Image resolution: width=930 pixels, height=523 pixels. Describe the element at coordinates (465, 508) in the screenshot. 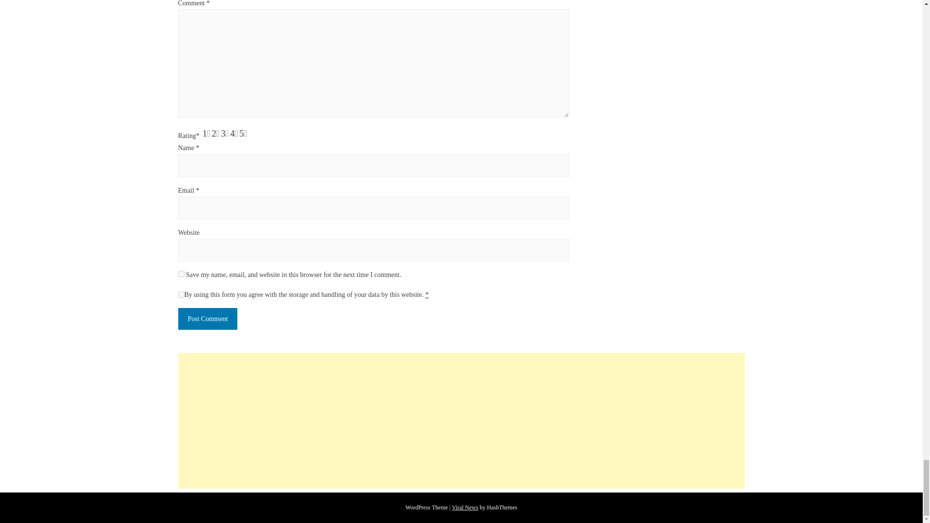

I see `Download Viral News` at that location.